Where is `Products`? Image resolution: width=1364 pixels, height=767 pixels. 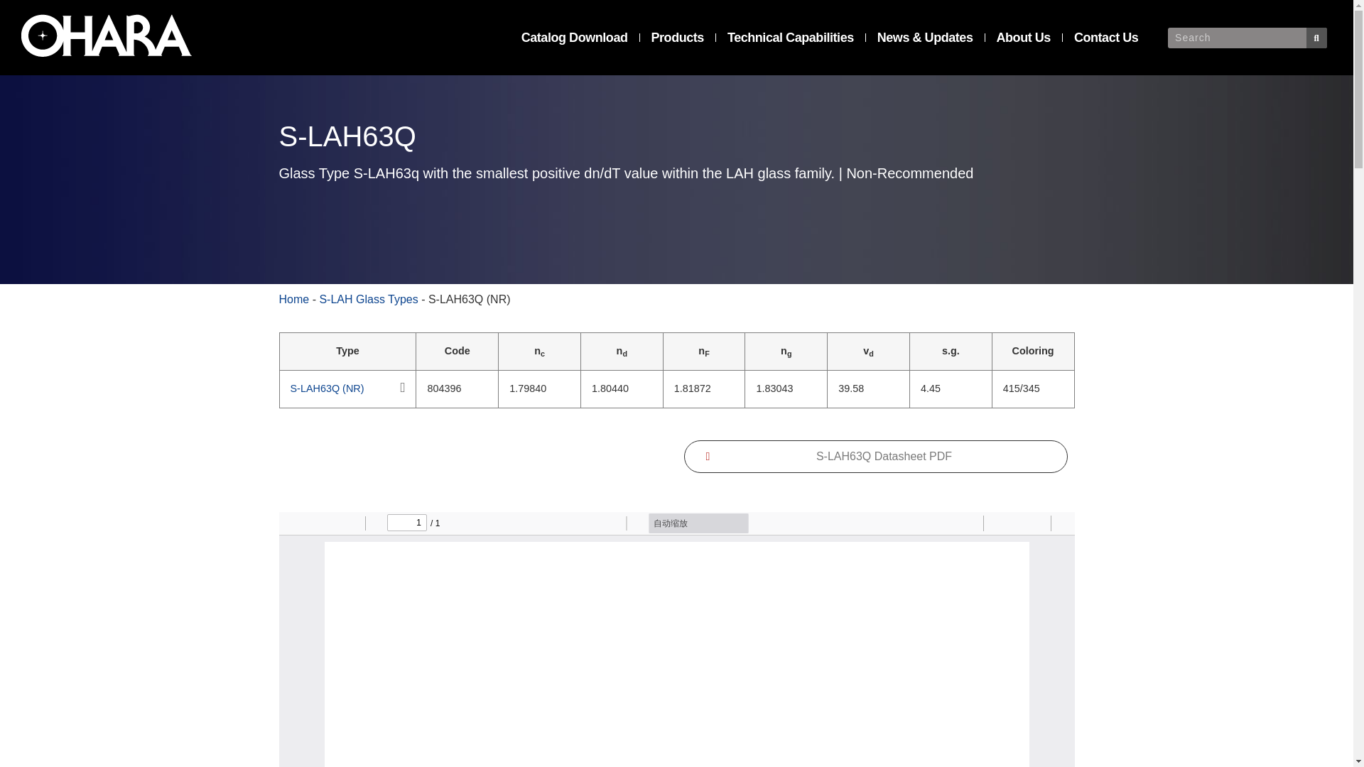 Products is located at coordinates (678, 37).